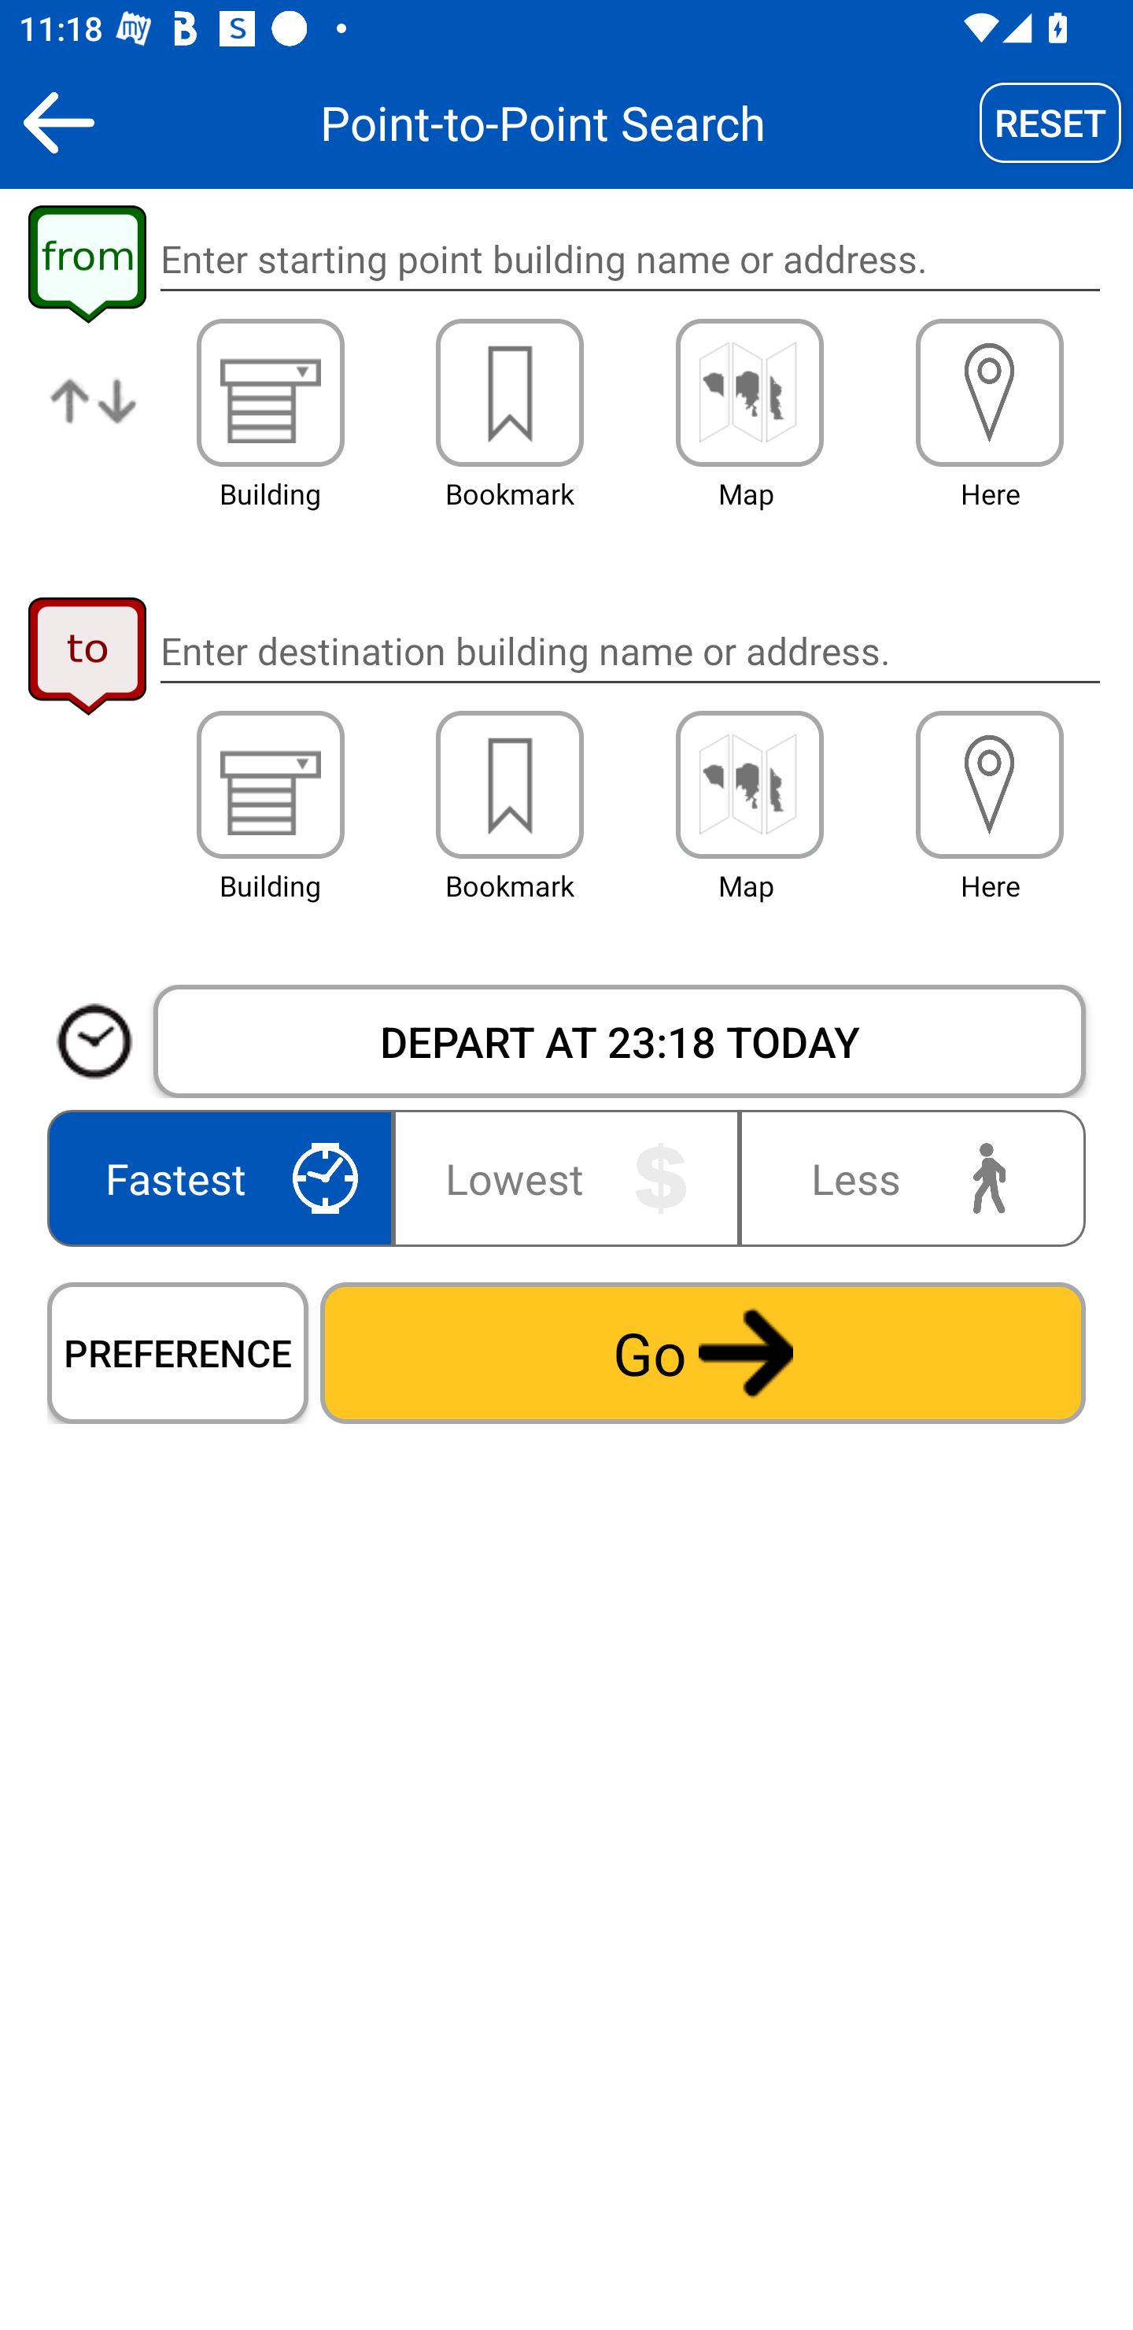 The image size is (1133, 2330). What do you see at coordinates (629, 260) in the screenshot?
I see `Enter starting point building name or address.` at bounding box center [629, 260].